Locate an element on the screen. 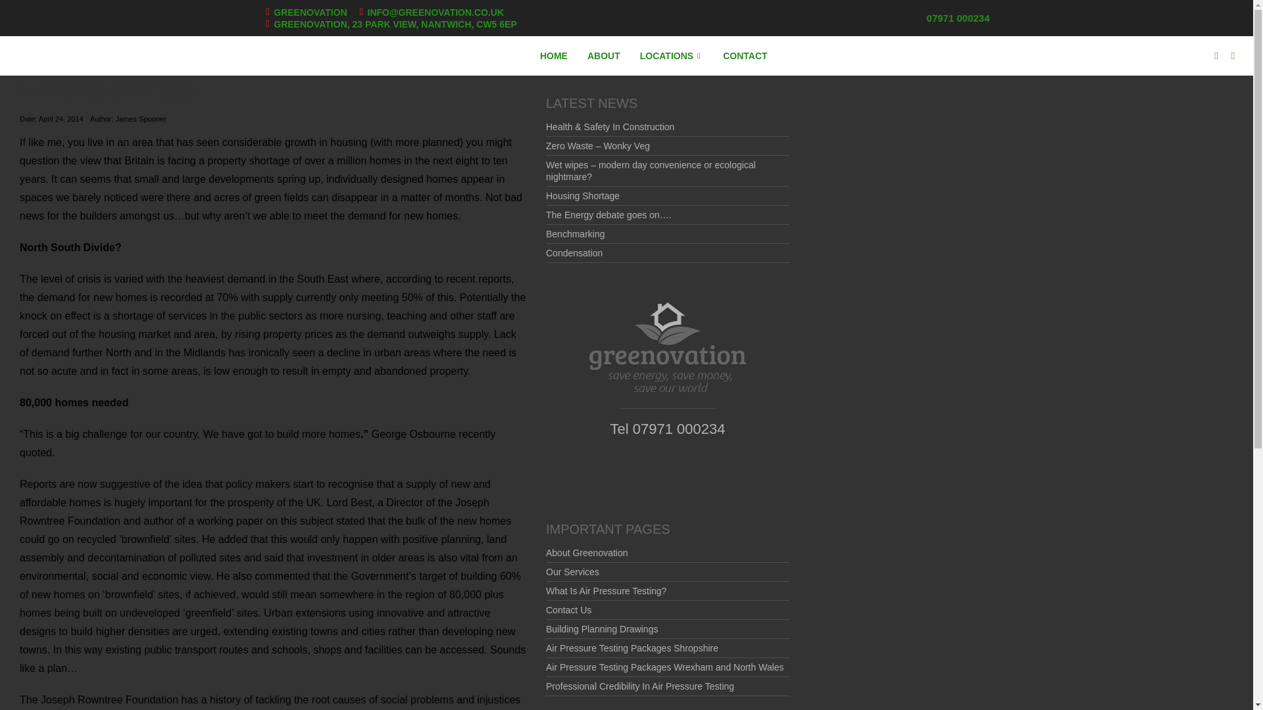 The height and width of the screenshot is (710, 1263). Air Pressure Testing Explained is located at coordinates (606, 591).